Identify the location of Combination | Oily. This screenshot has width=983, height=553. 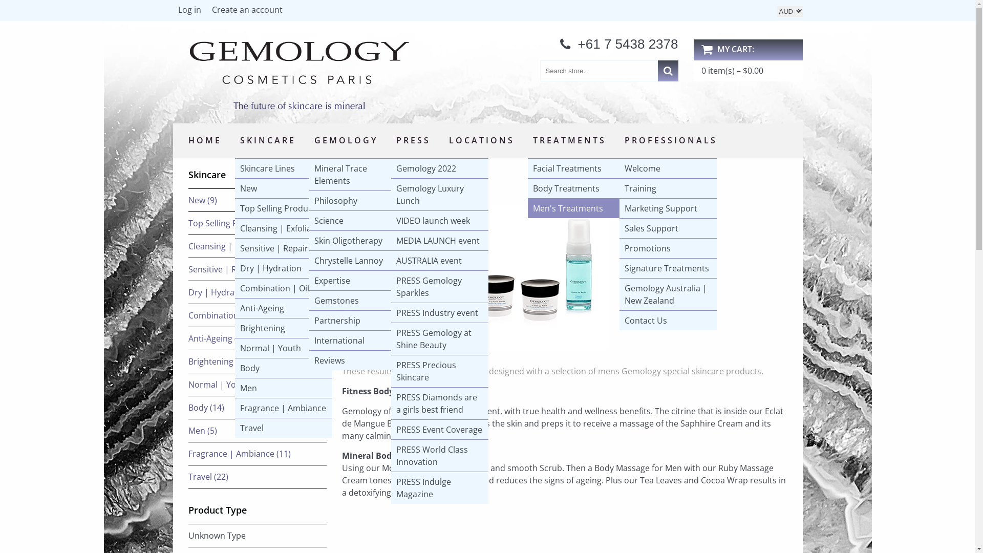
(283, 288).